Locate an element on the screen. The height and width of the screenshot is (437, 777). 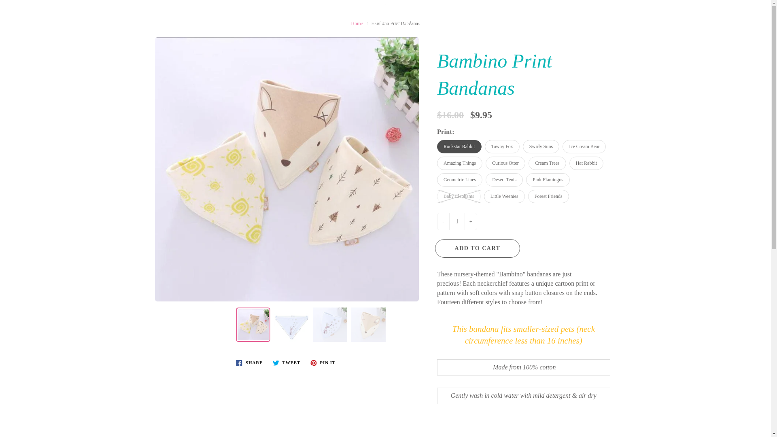
1 is located at coordinates (456, 222).